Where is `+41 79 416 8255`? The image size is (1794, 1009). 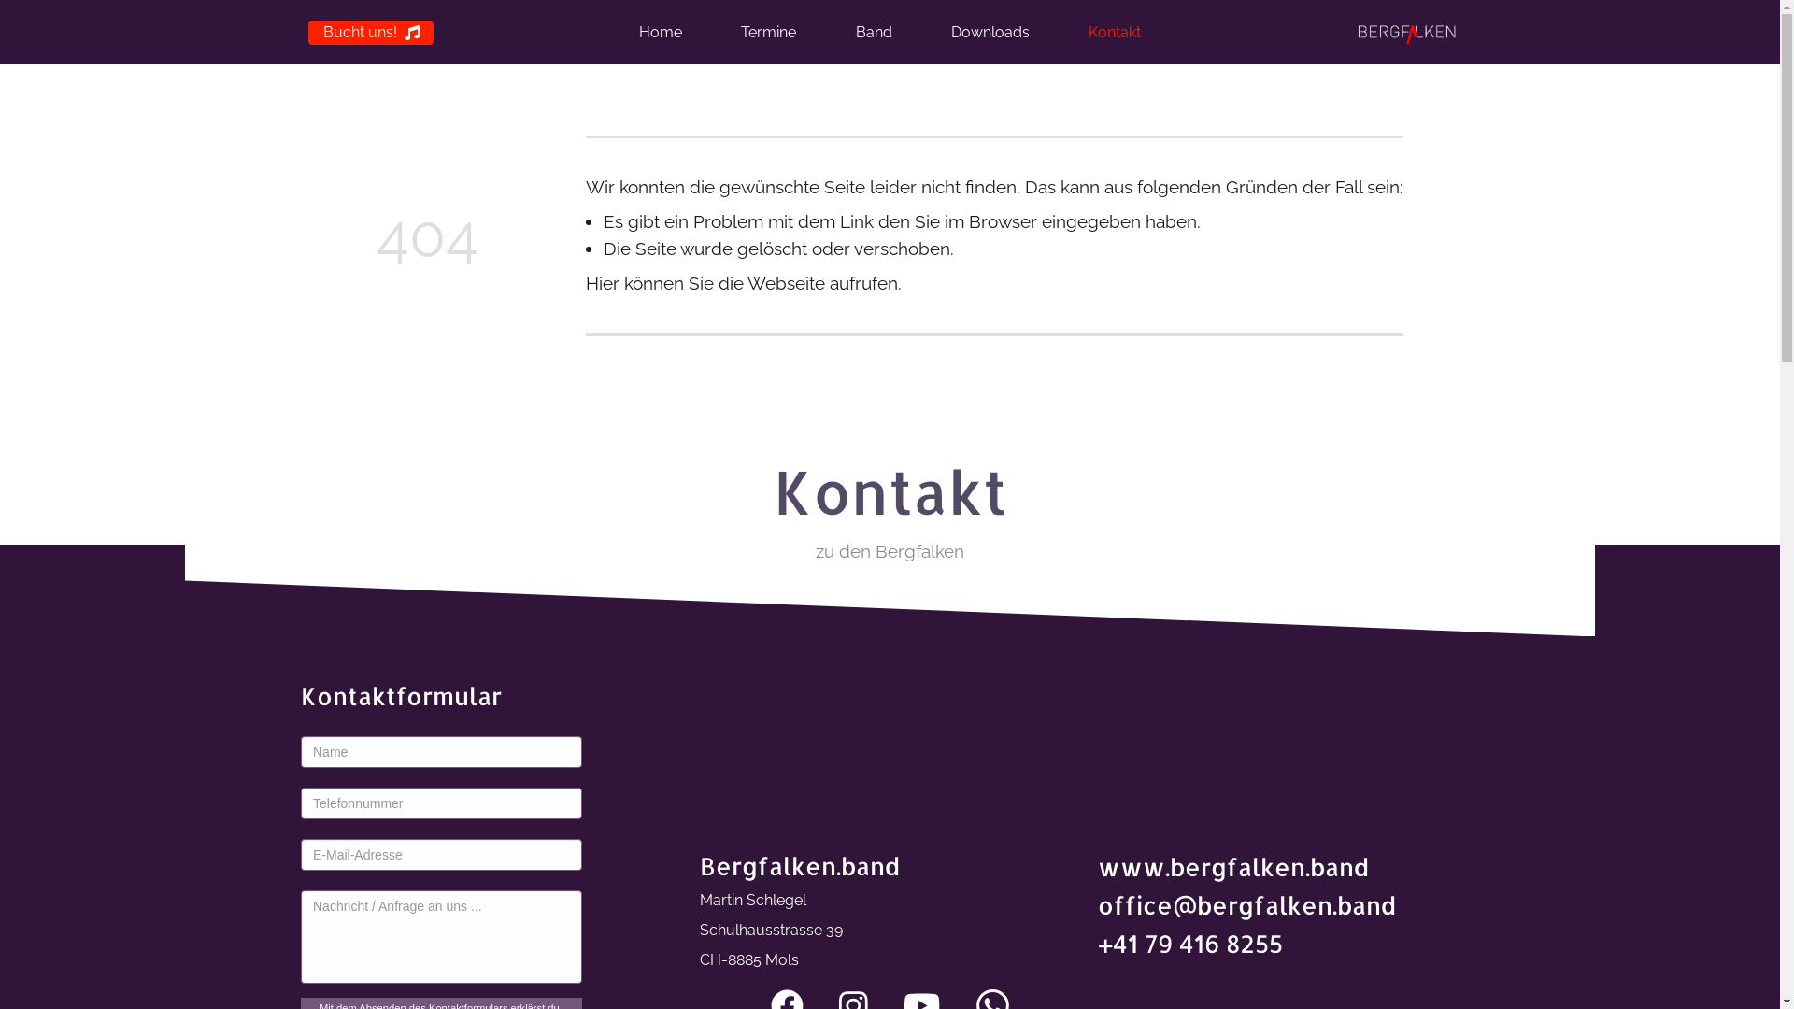 +41 79 416 8255 is located at coordinates (1190, 944).